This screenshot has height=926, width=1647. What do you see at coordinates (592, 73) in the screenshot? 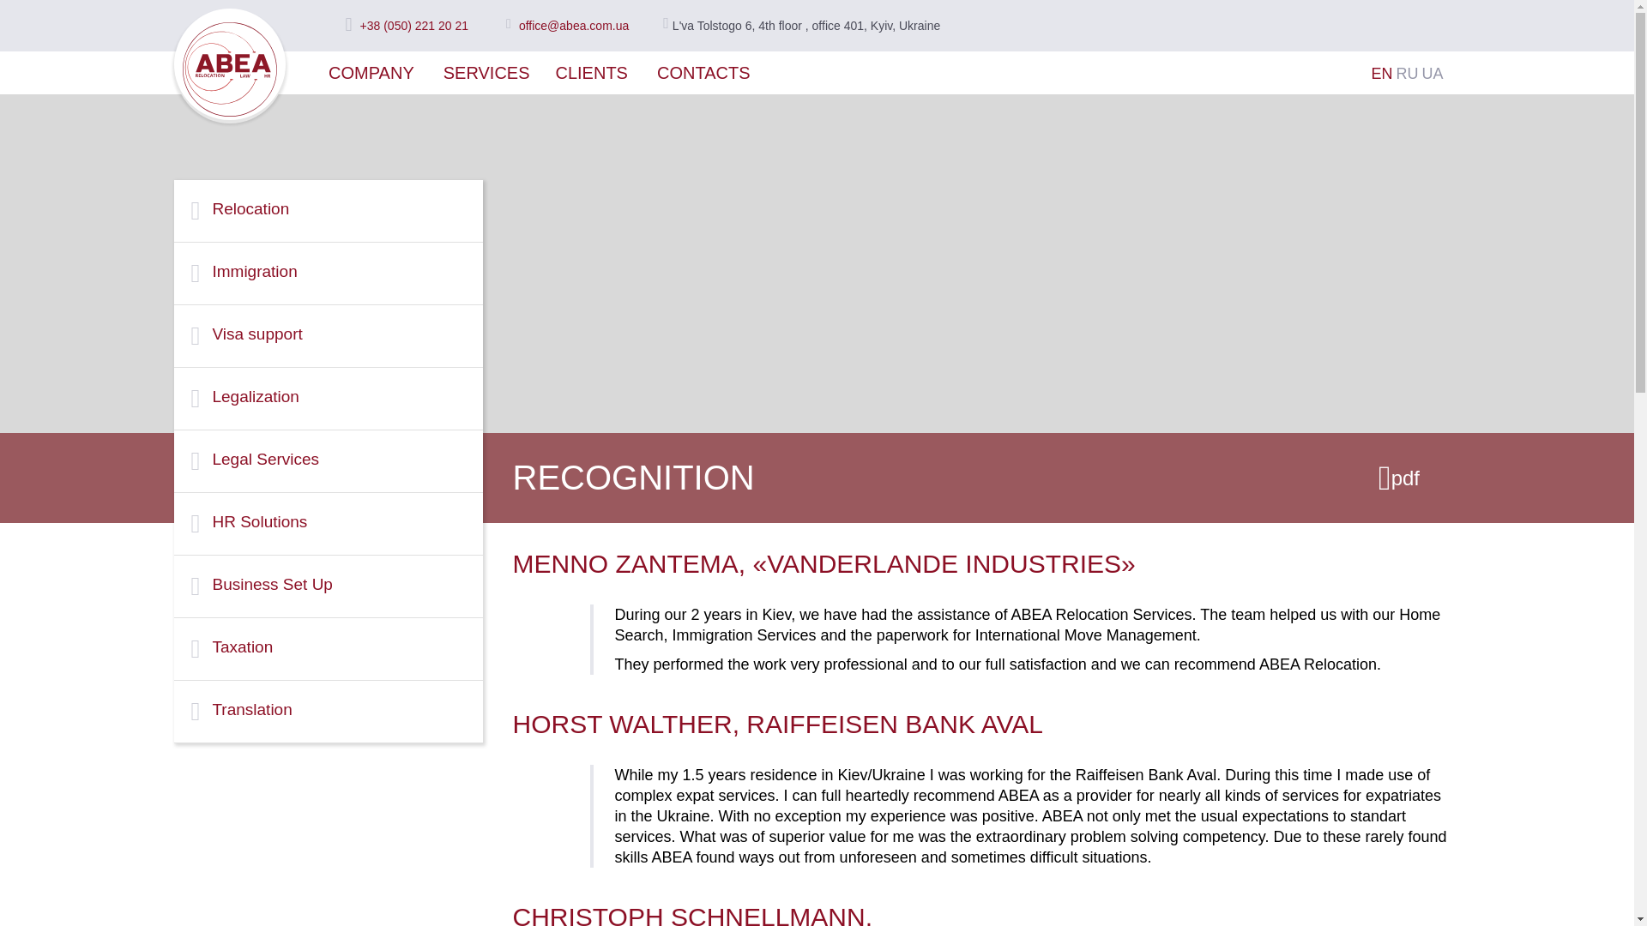
I see `CLIENTS` at bounding box center [592, 73].